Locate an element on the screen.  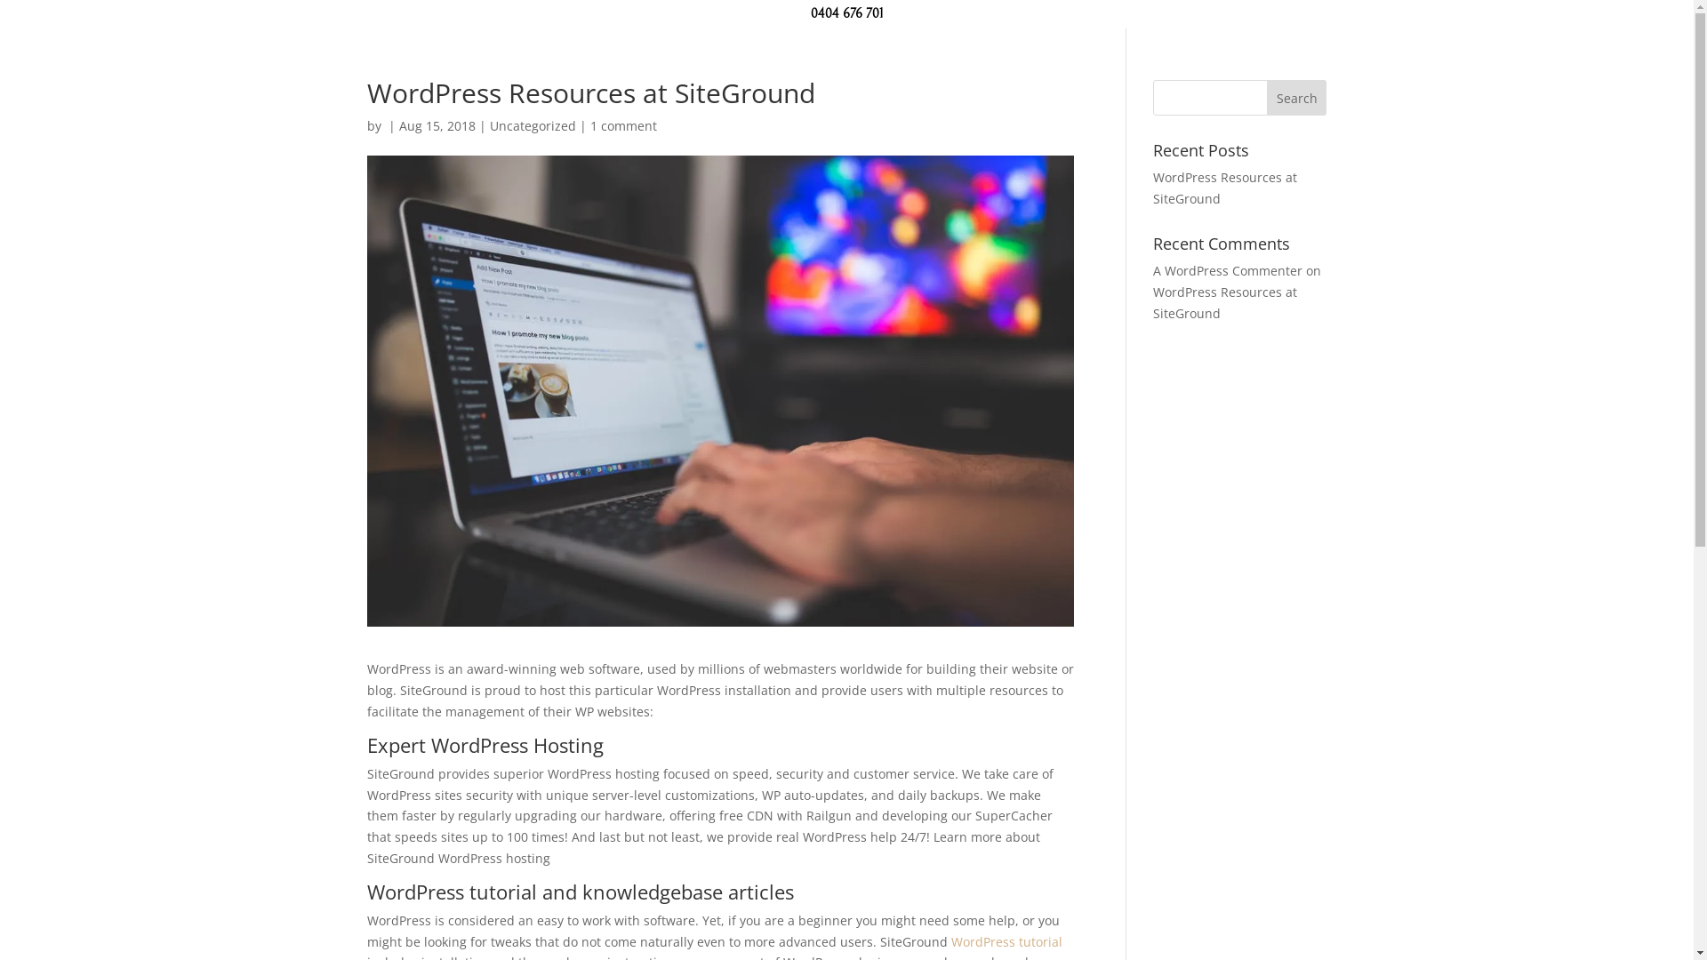
Uncategorized is located at coordinates (532, 126).